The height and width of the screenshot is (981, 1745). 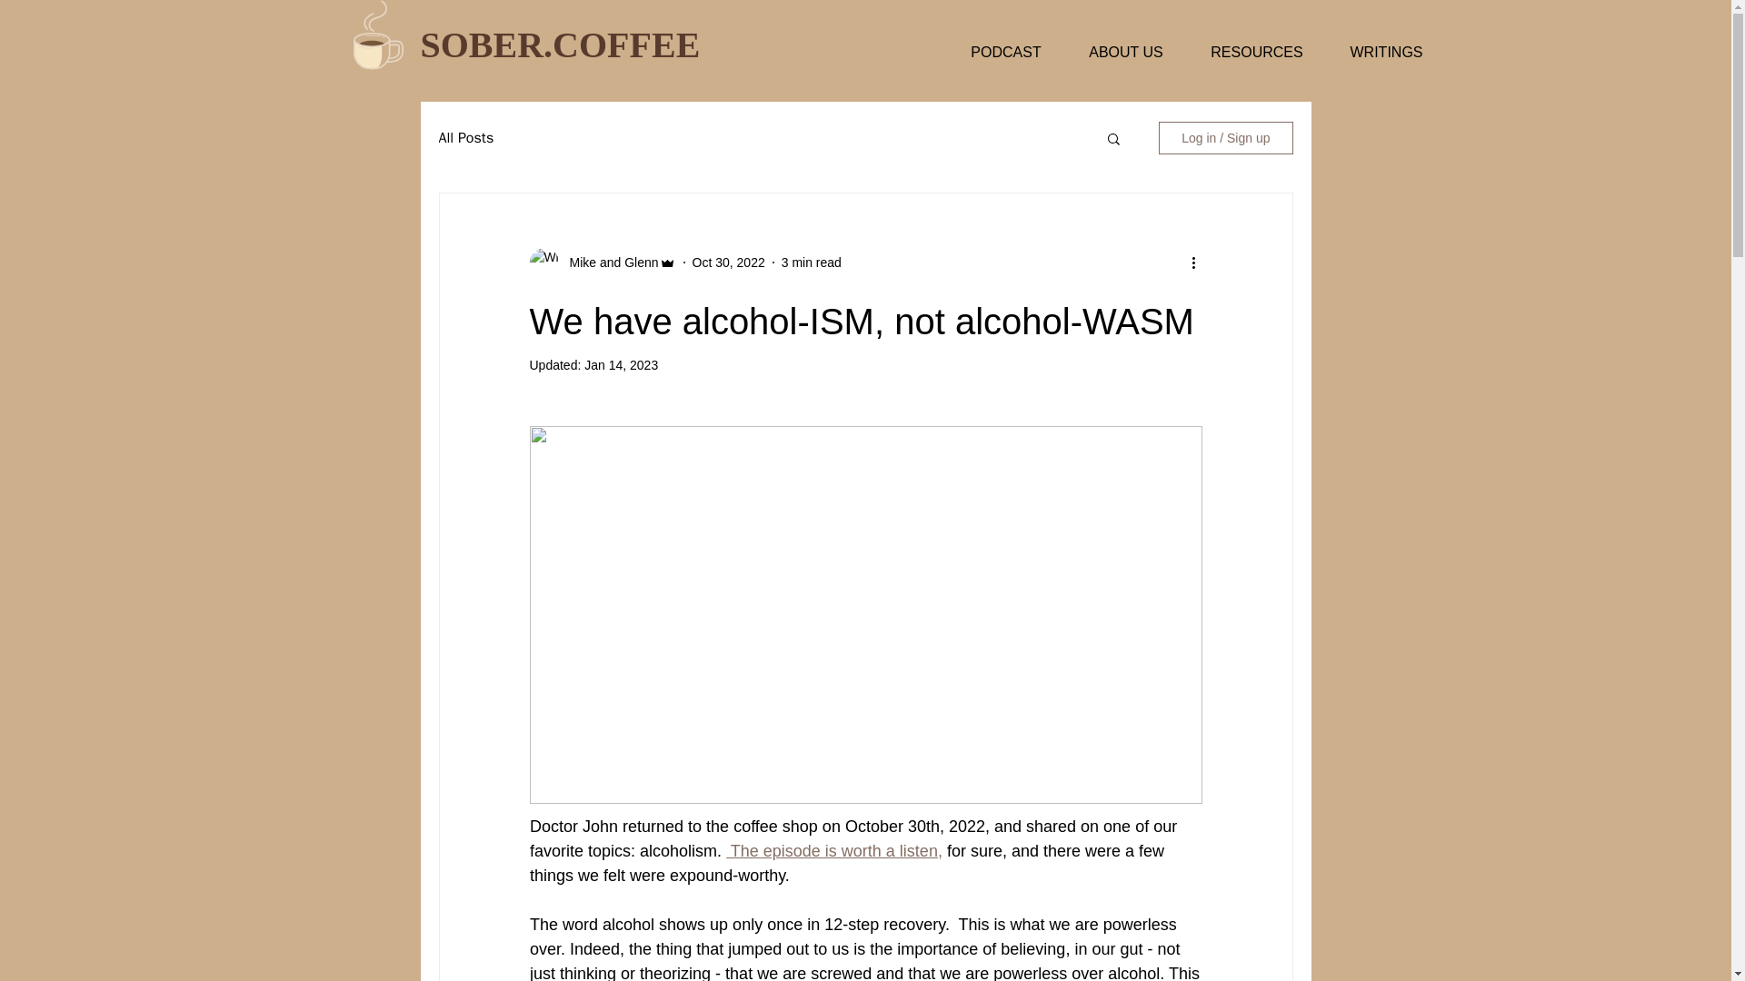 I want to click on ABOUT US, so click(x=1126, y=53).